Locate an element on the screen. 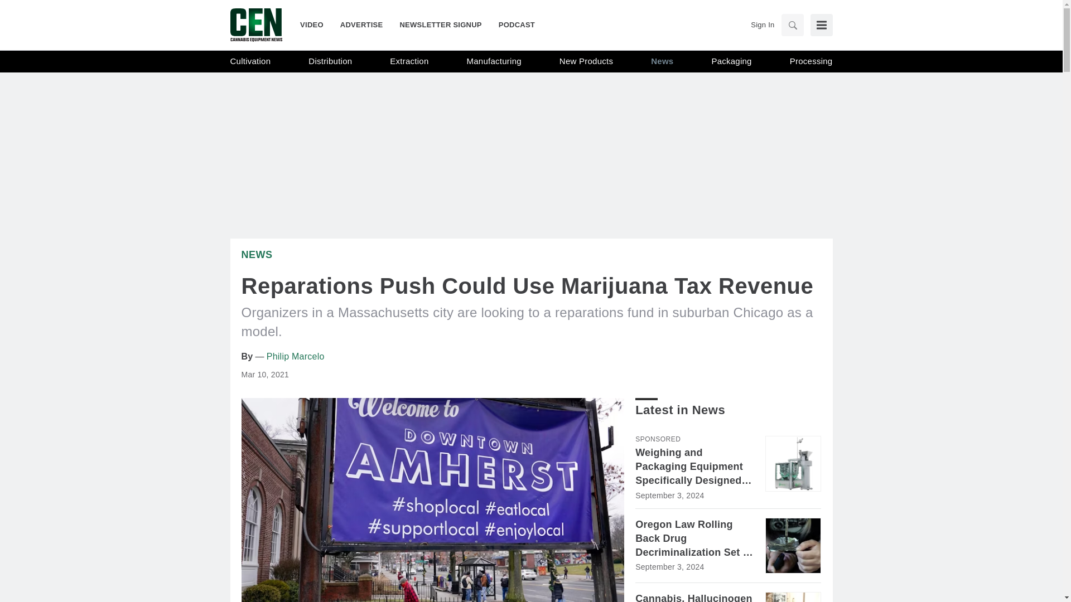 Image resolution: width=1071 pixels, height=602 pixels. News is located at coordinates (257, 254).